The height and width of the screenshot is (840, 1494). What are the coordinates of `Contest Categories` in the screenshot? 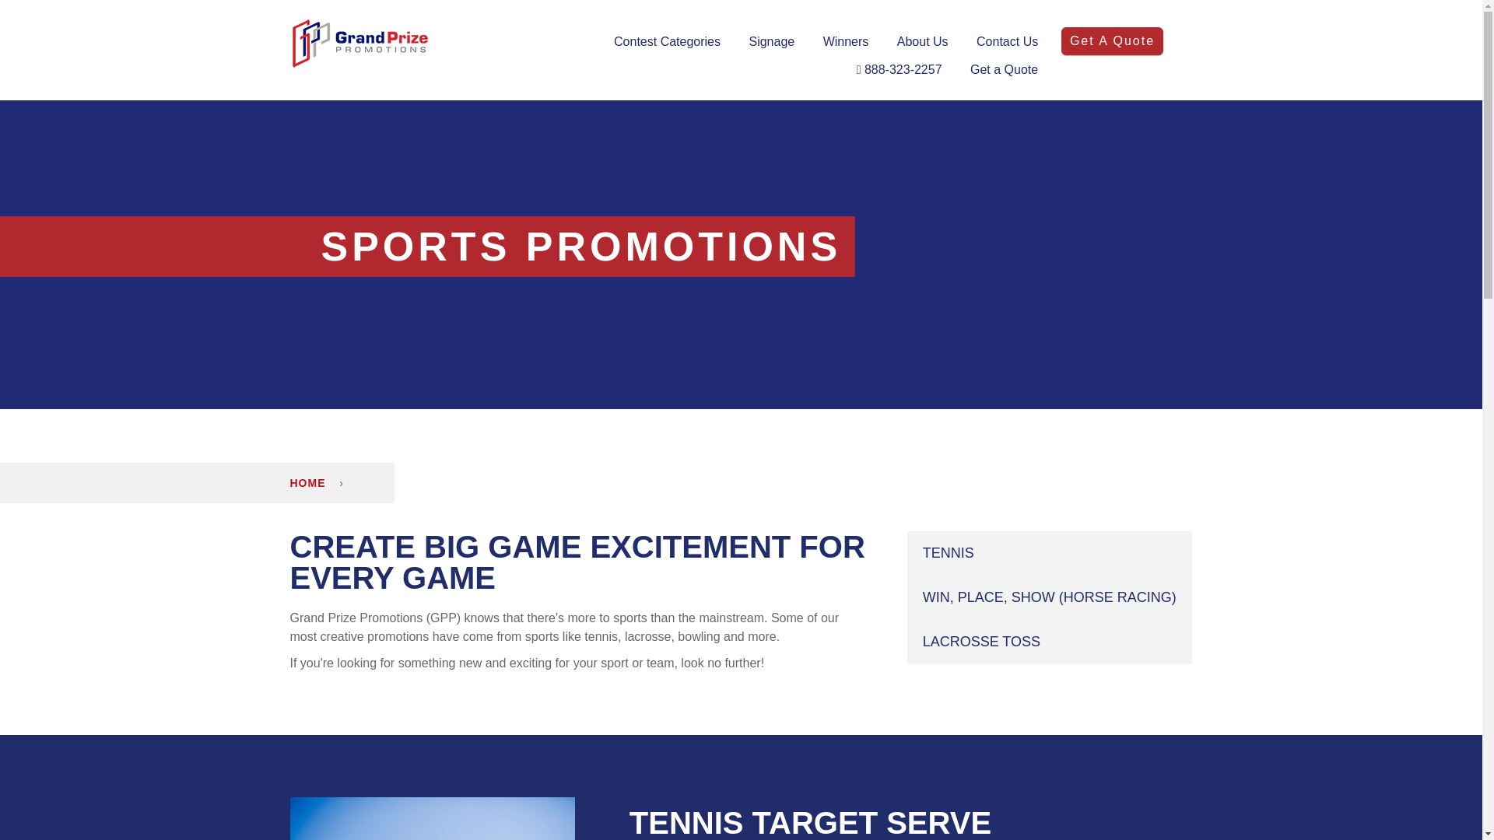 It's located at (667, 42).